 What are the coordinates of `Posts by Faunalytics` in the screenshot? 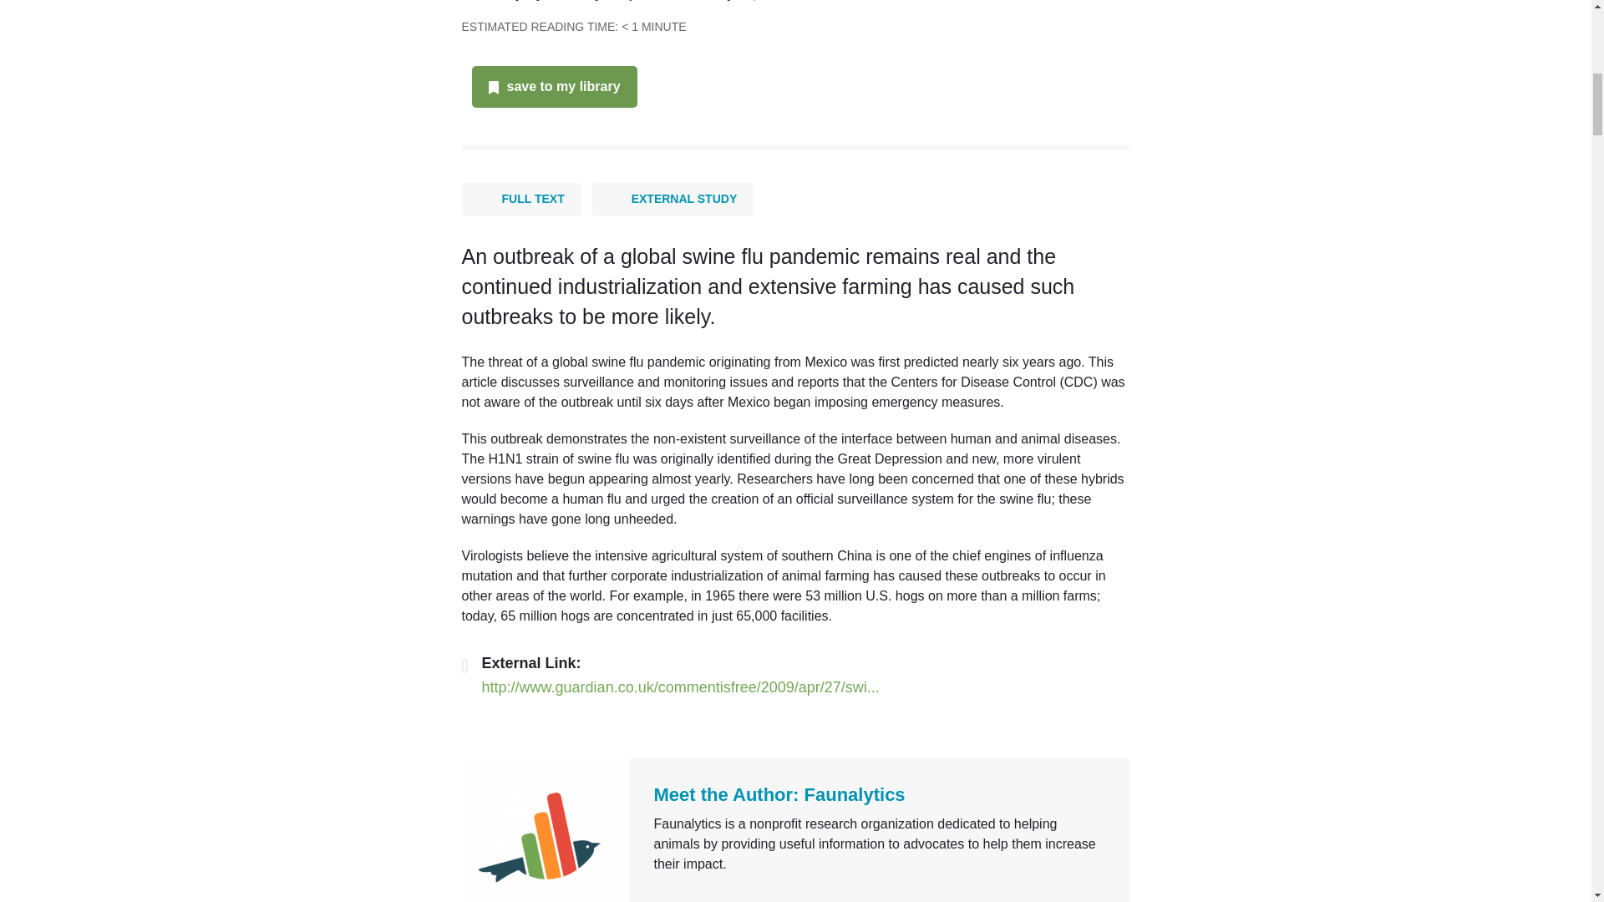 It's located at (855, 794).